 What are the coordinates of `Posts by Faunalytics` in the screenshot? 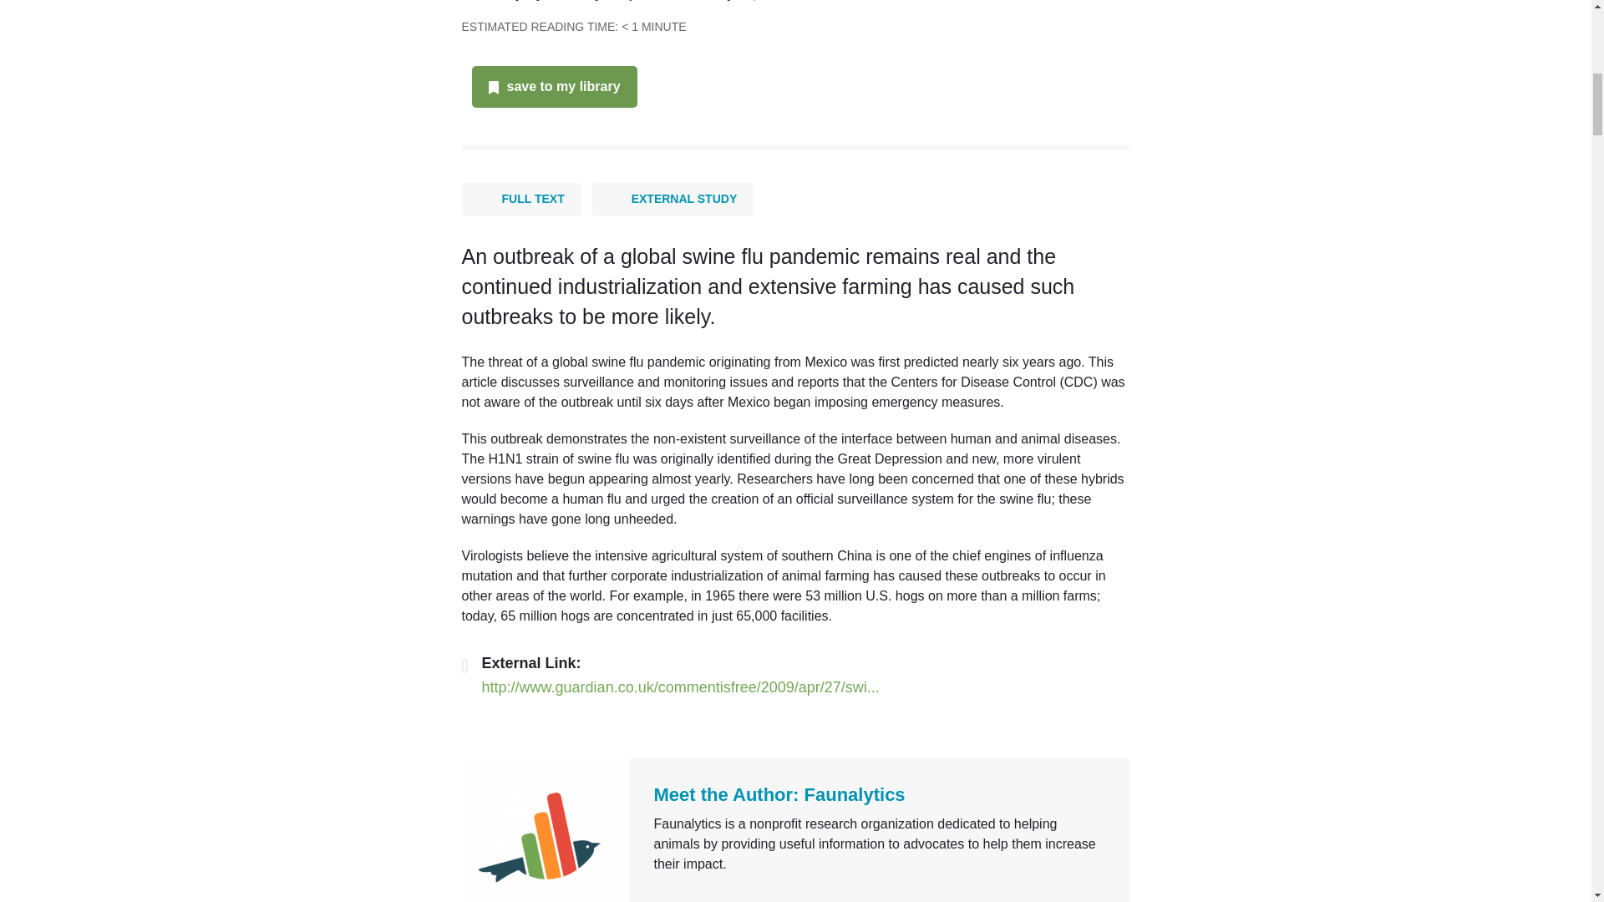 It's located at (855, 794).